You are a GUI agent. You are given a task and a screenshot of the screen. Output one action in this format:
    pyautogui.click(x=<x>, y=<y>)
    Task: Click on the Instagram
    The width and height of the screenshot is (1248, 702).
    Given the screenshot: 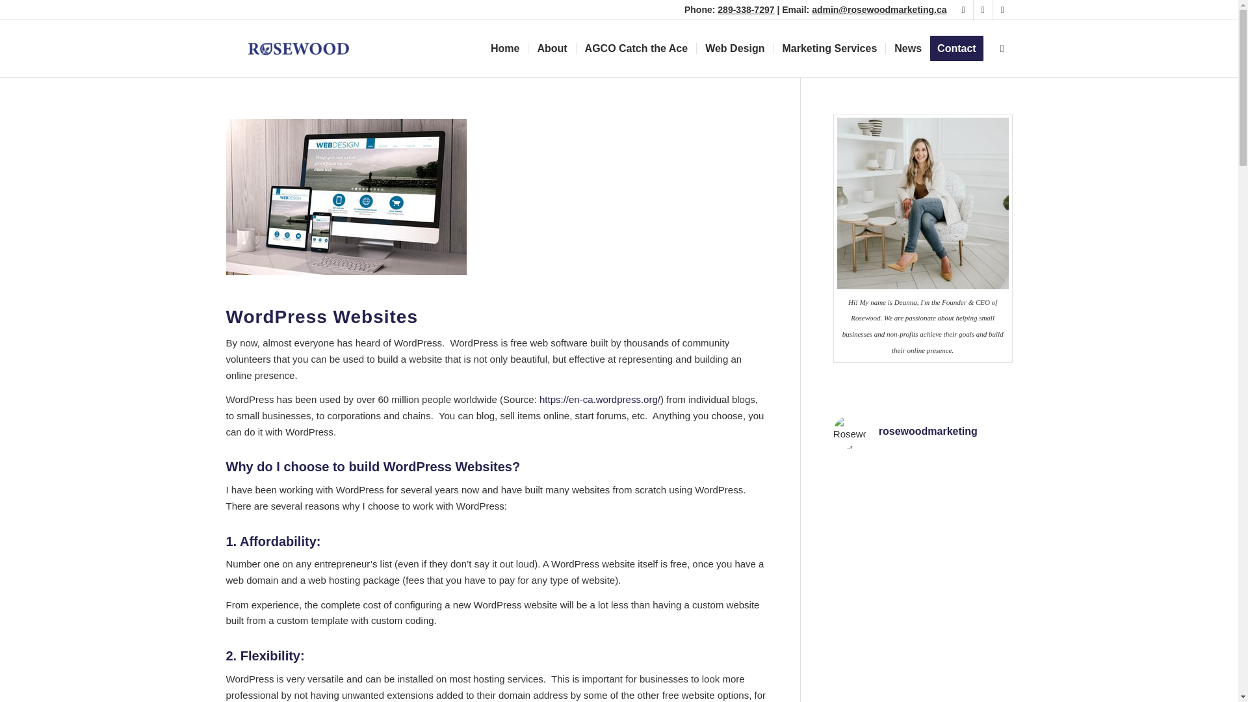 What is the action you would take?
    pyautogui.click(x=983, y=10)
    